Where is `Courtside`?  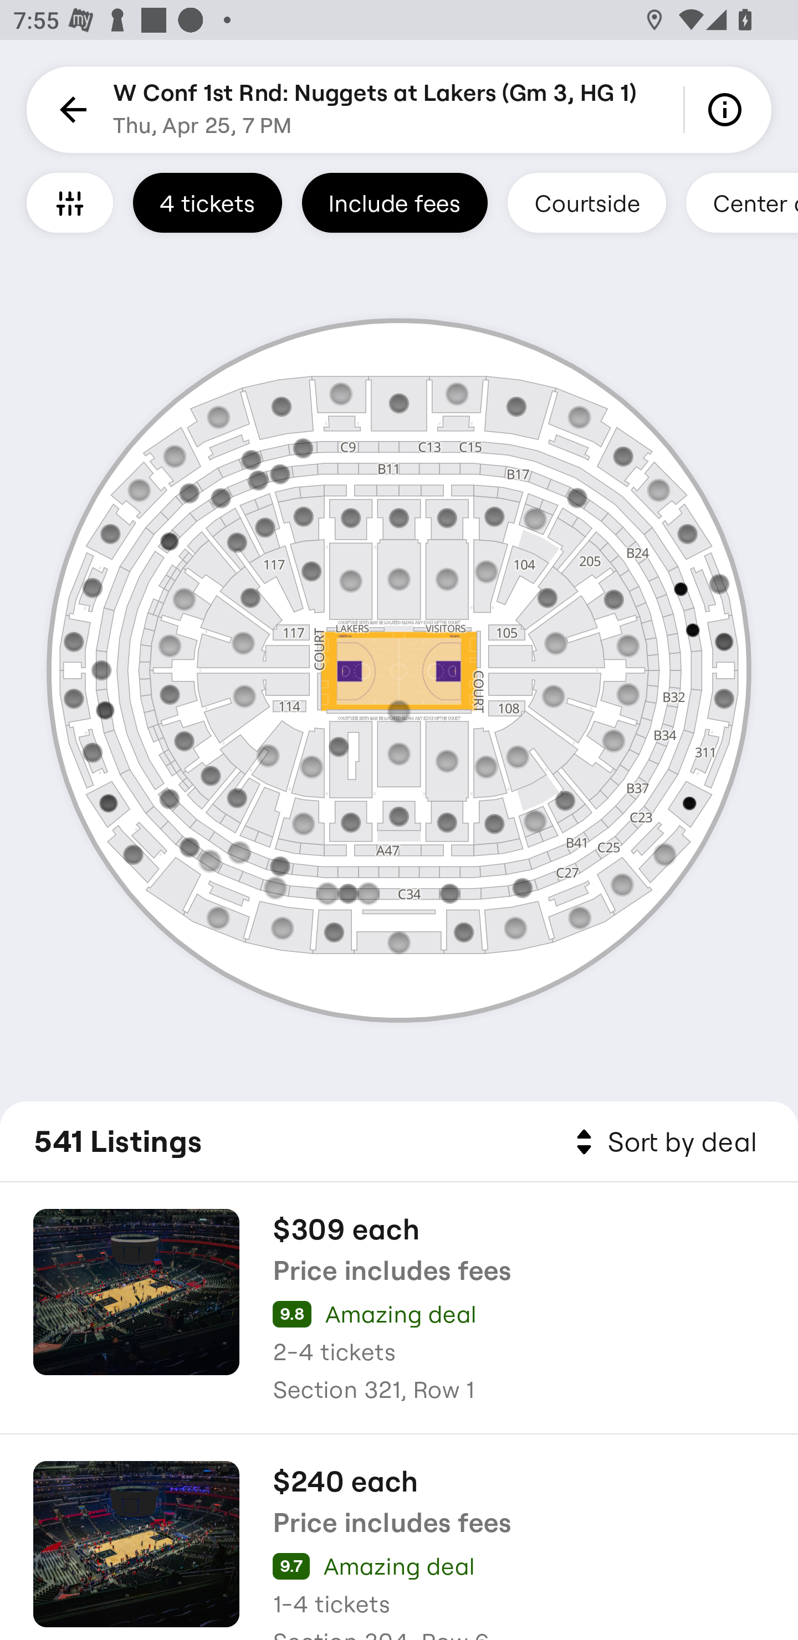 Courtside is located at coordinates (586, 202).